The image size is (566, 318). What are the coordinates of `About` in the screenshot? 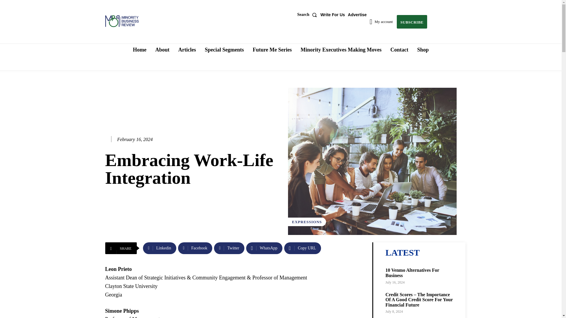 It's located at (162, 49).